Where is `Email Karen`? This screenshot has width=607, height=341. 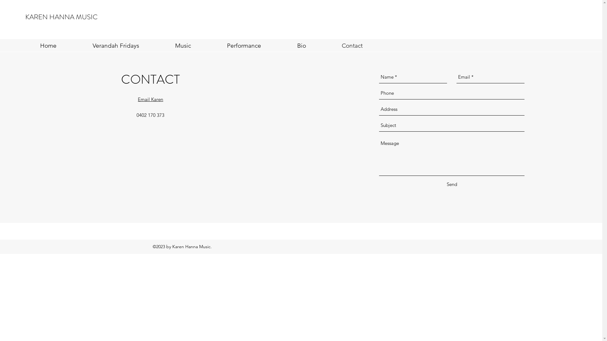
Email Karen is located at coordinates (150, 99).